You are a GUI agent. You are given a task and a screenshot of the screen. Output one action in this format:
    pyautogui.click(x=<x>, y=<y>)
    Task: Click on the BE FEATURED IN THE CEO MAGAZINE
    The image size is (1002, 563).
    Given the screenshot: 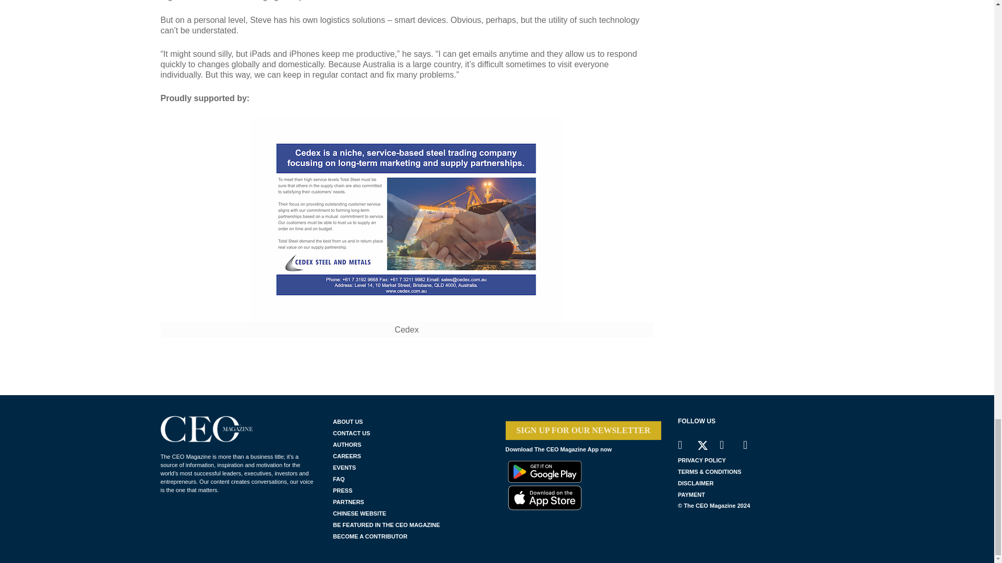 What is the action you would take?
    pyautogui.click(x=410, y=524)
    